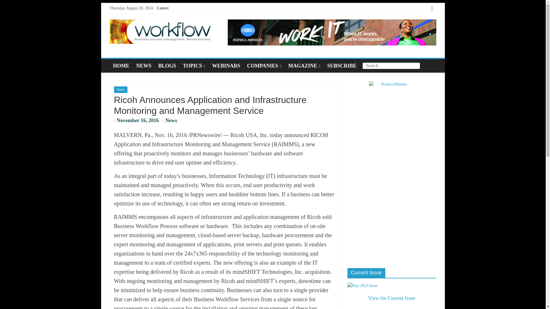 This screenshot has height=309, width=550. What do you see at coordinates (144, 66) in the screenshot?
I see `NEWS` at bounding box center [144, 66].